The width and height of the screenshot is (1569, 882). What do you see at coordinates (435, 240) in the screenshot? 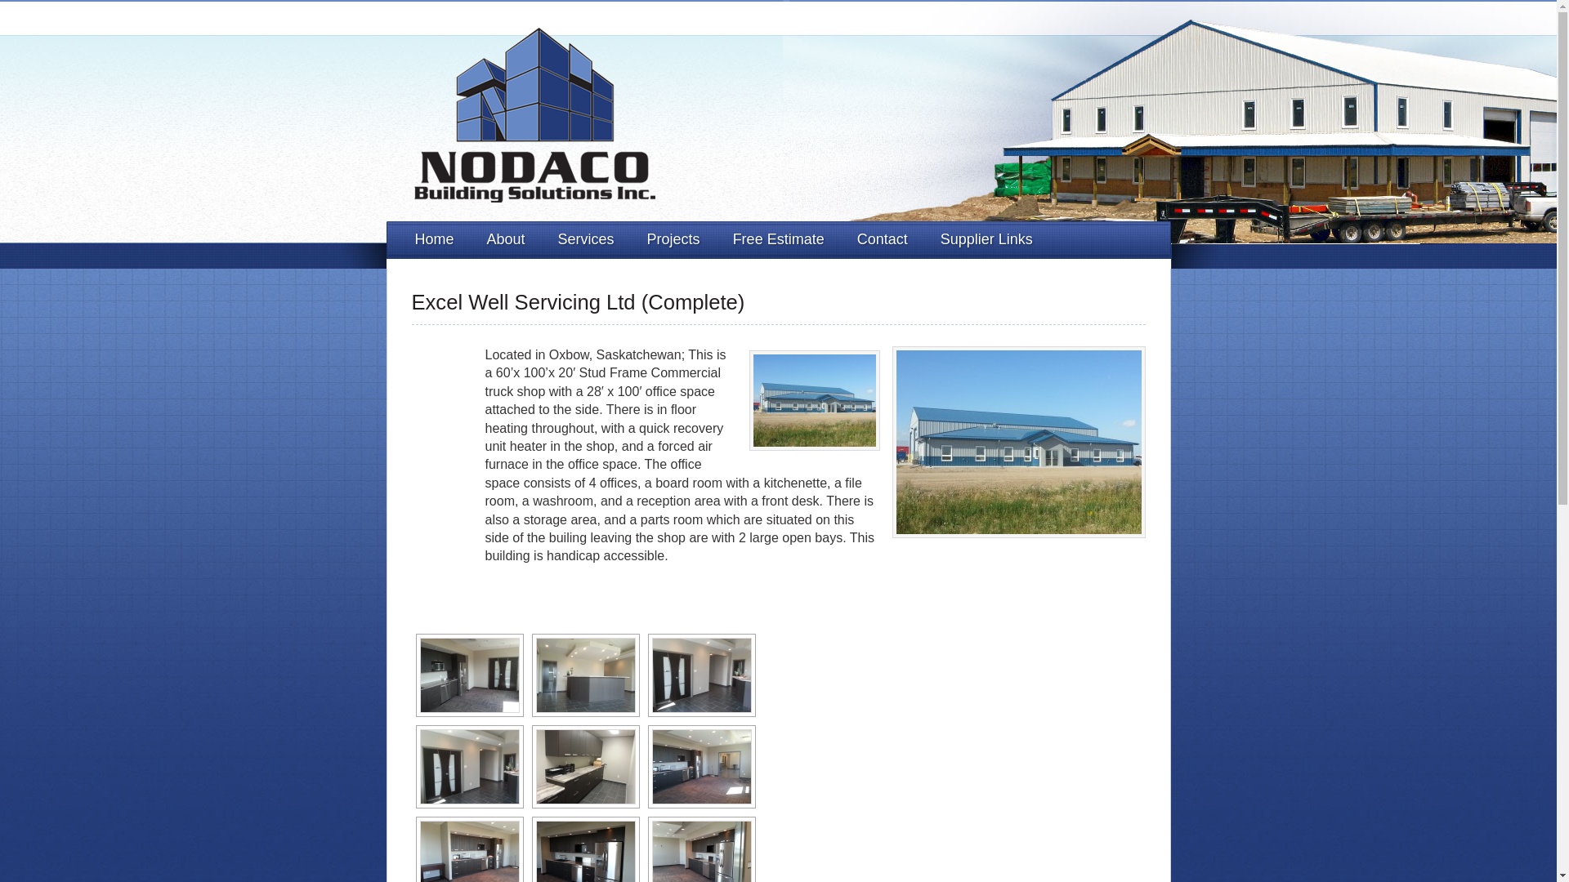
I see `Home` at bounding box center [435, 240].